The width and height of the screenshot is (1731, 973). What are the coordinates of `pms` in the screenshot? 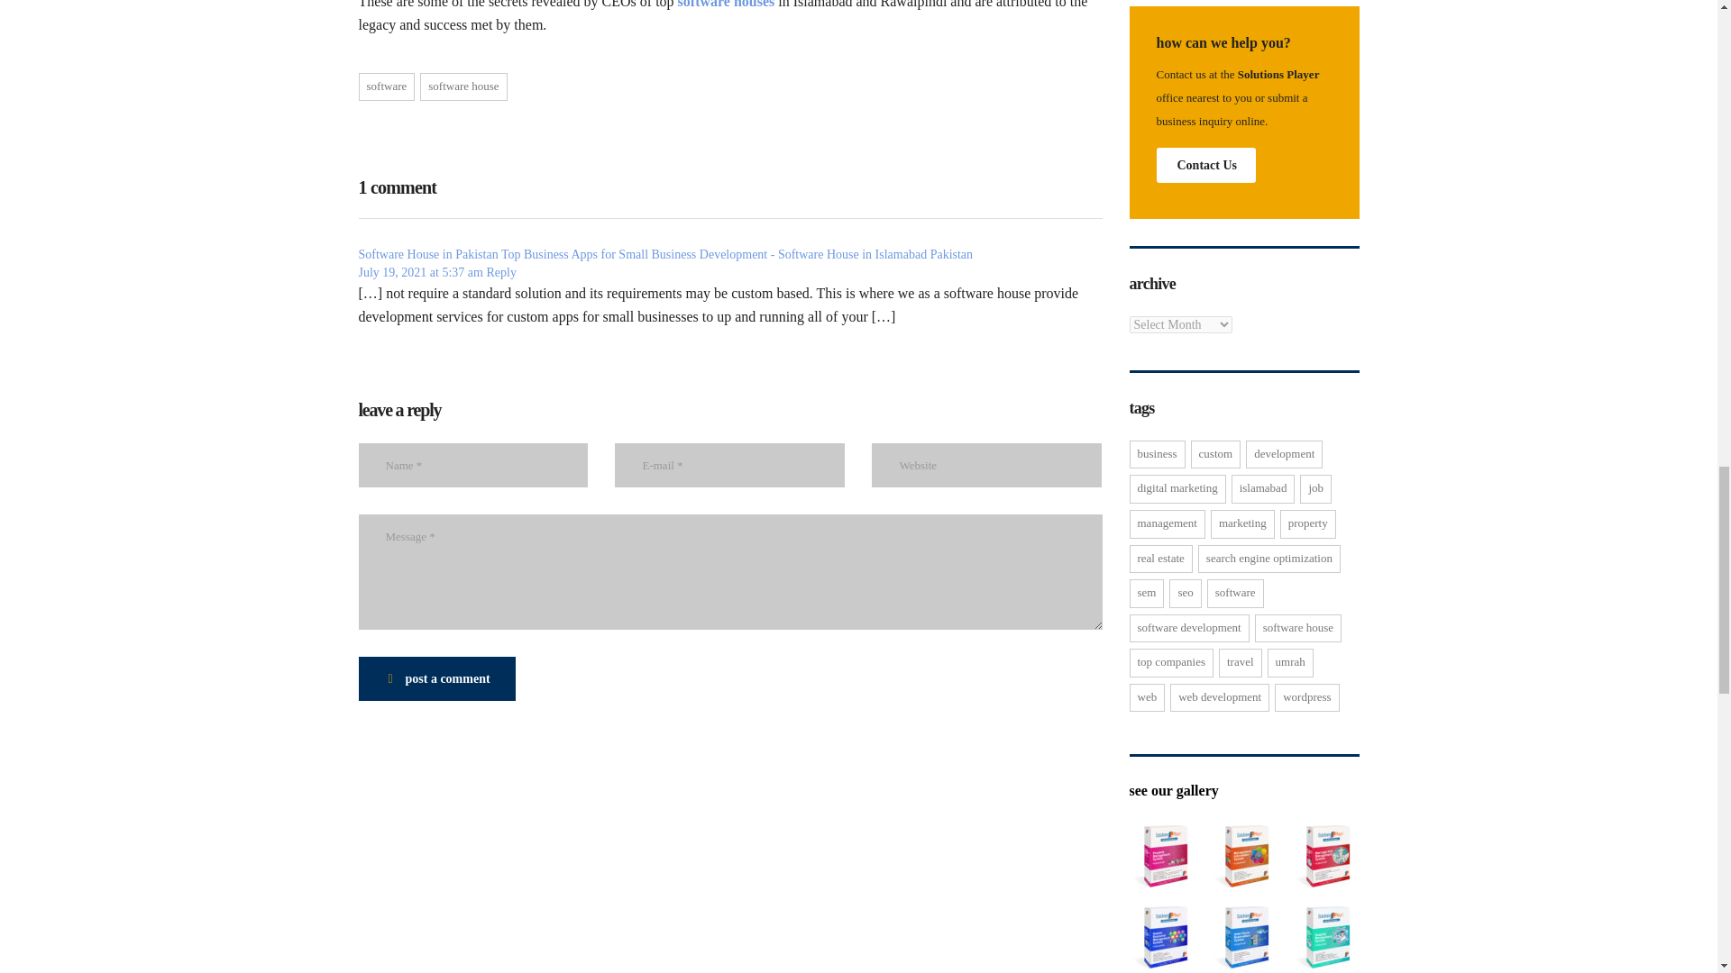 It's located at (1161, 856).